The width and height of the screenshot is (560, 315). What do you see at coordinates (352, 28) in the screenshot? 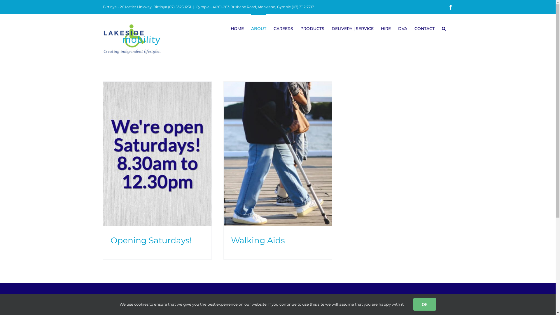
I see `DELIVERY | SERVICE` at bounding box center [352, 28].